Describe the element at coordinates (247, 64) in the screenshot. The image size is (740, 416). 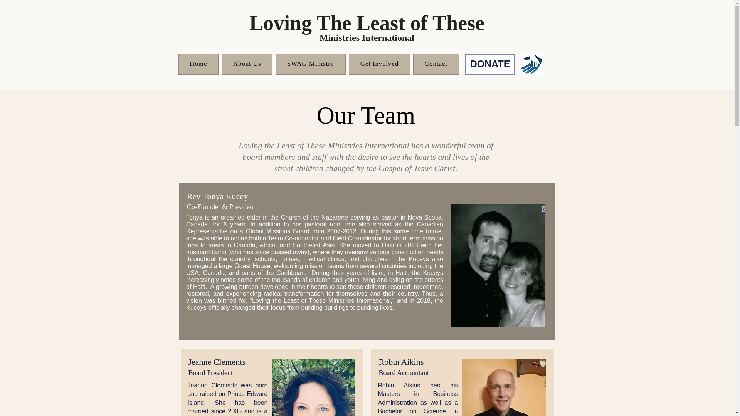
I see `About Us` at that location.